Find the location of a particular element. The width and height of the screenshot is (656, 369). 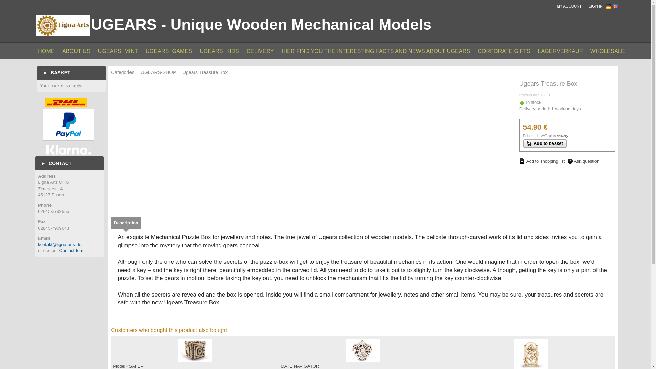

UGEARS - Unique Wooden Mechanical Models is located at coordinates (261, 25).